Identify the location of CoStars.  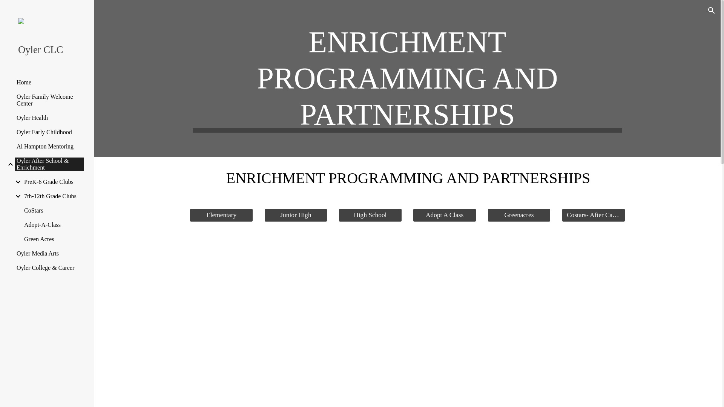
(54, 210).